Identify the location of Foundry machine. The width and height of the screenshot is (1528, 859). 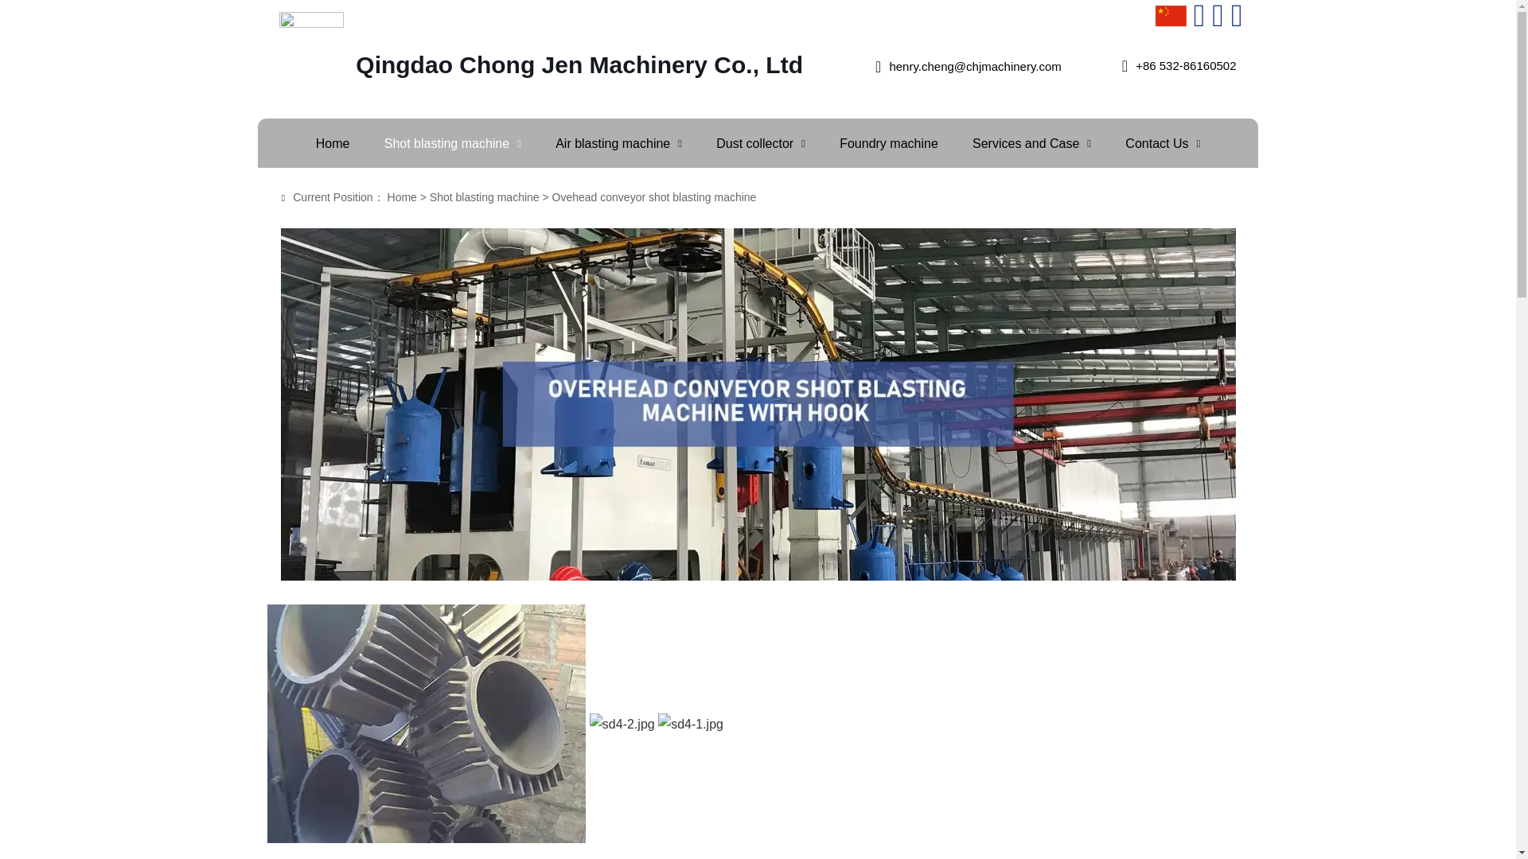
(889, 143).